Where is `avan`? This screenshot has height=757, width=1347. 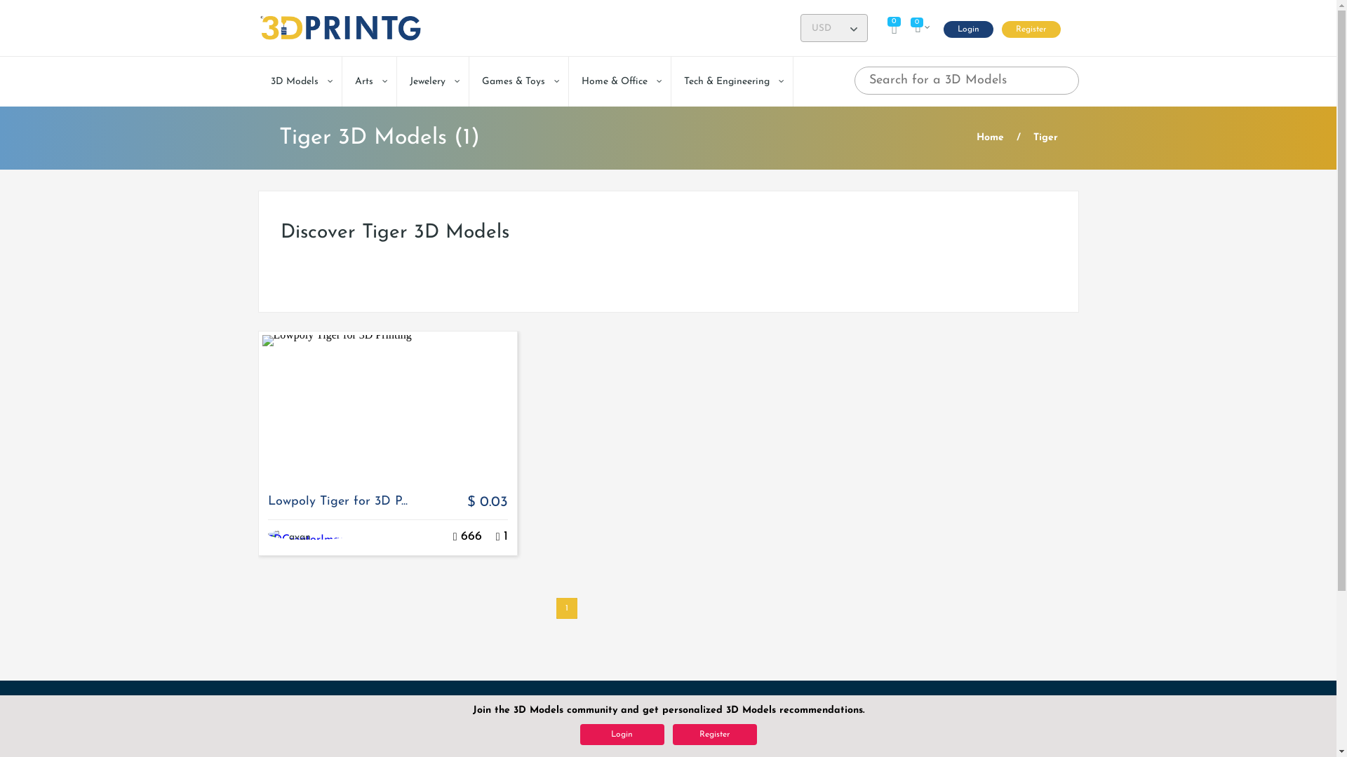
avan is located at coordinates (300, 537).